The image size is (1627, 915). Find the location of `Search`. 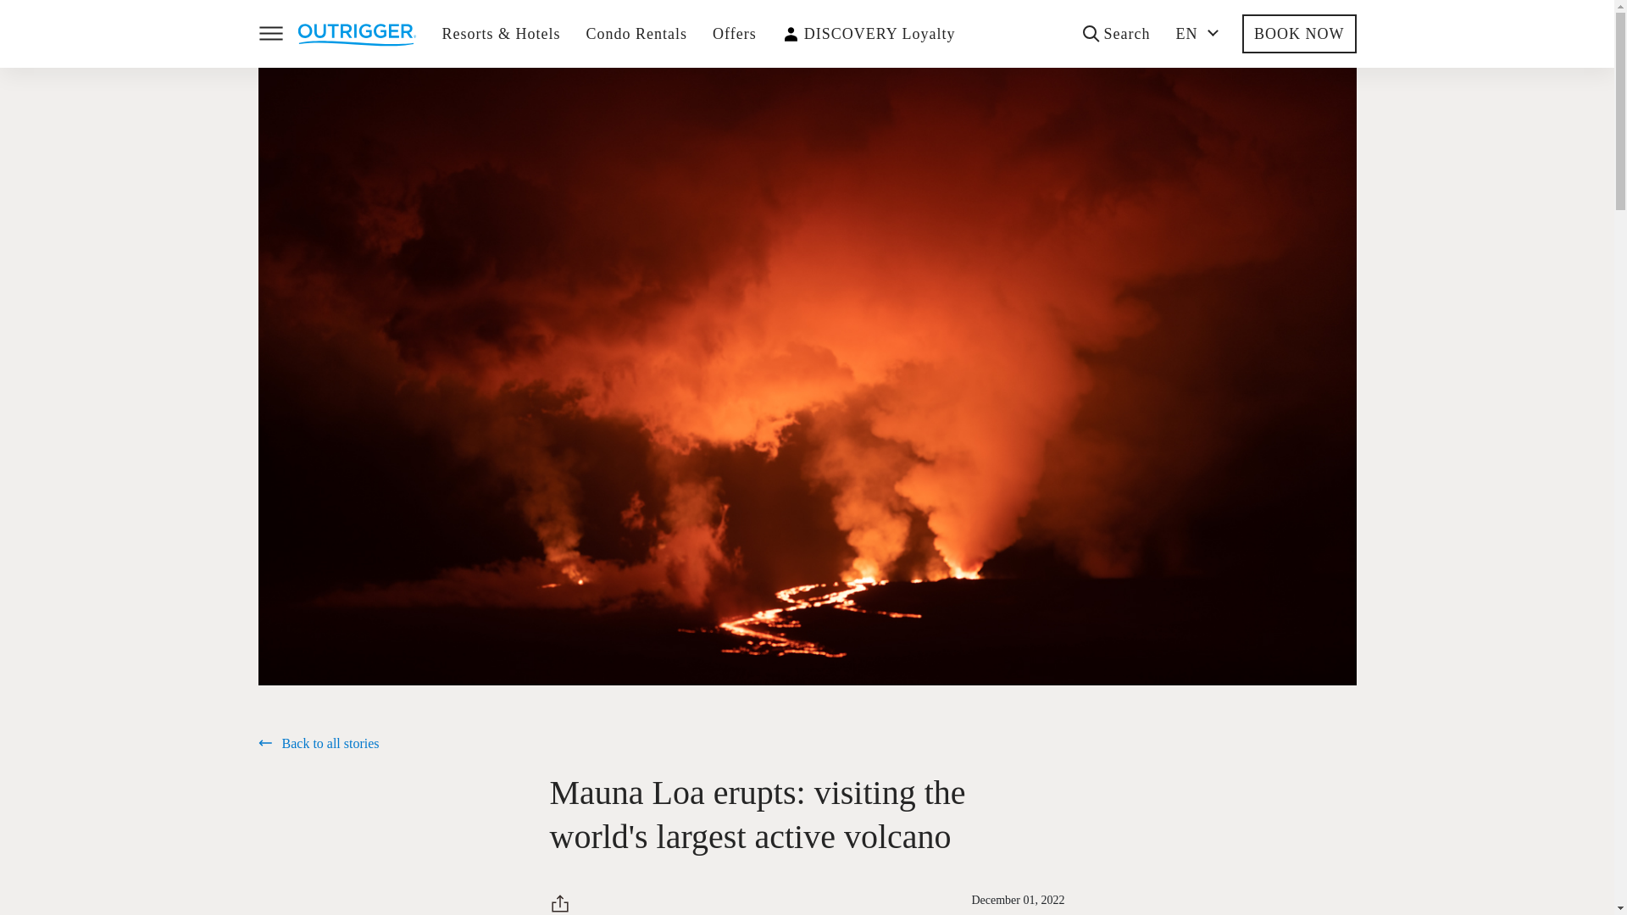

Search is located at coordinates (1117, 34).